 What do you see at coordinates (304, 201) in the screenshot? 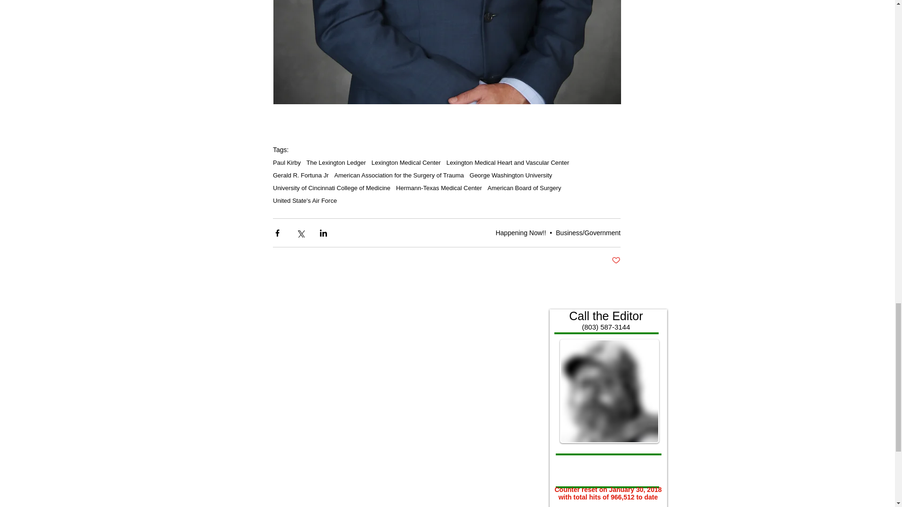
I see `United State's Air Force` at bounding box center [304, 201].